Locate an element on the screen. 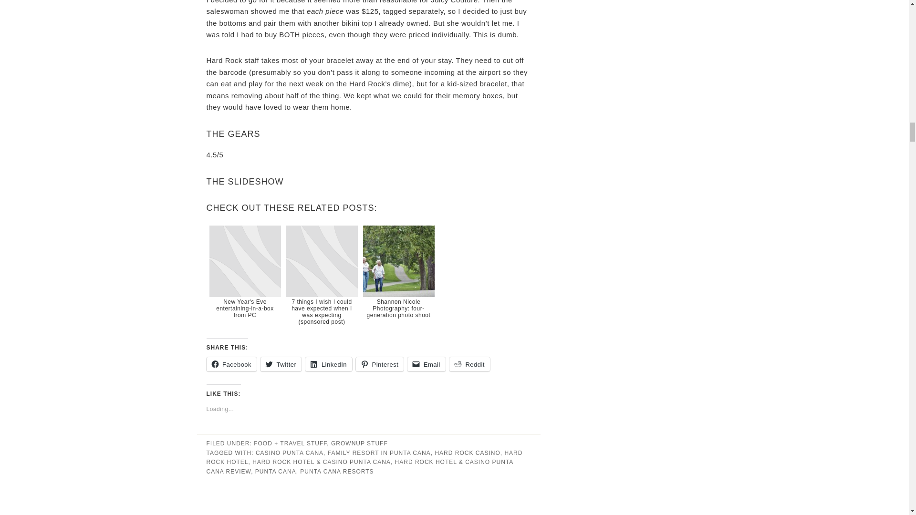 Image resolution: width=916 pixels, height=515 pixels. Click to share on Pinterest is located at coordinates (380, 364).